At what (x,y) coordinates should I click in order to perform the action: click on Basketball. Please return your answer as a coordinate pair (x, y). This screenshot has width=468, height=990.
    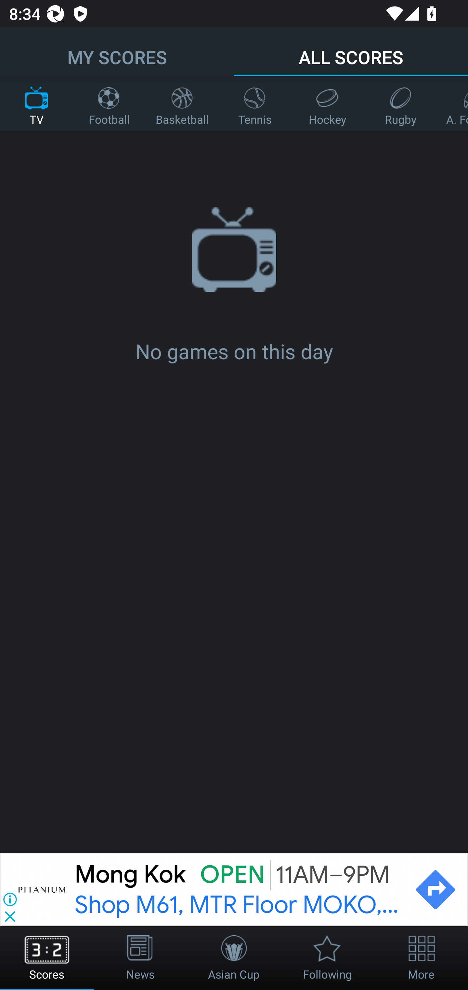
    Looking at the image, I should click on (182, 104).